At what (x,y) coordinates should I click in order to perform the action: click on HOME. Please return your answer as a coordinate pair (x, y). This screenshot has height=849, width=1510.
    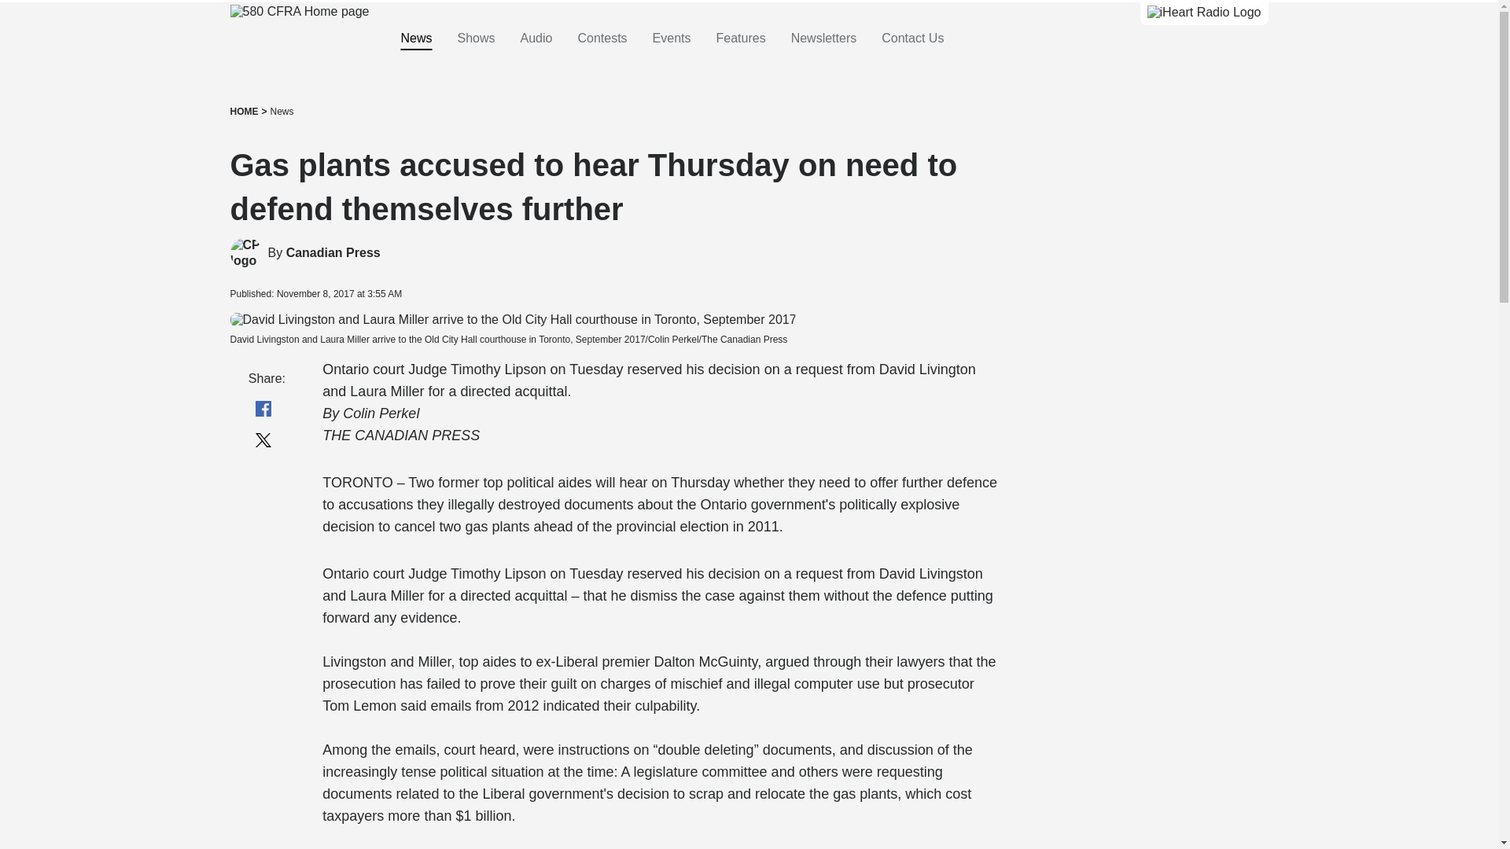
    Looking at the image, I should click on (244, 112).